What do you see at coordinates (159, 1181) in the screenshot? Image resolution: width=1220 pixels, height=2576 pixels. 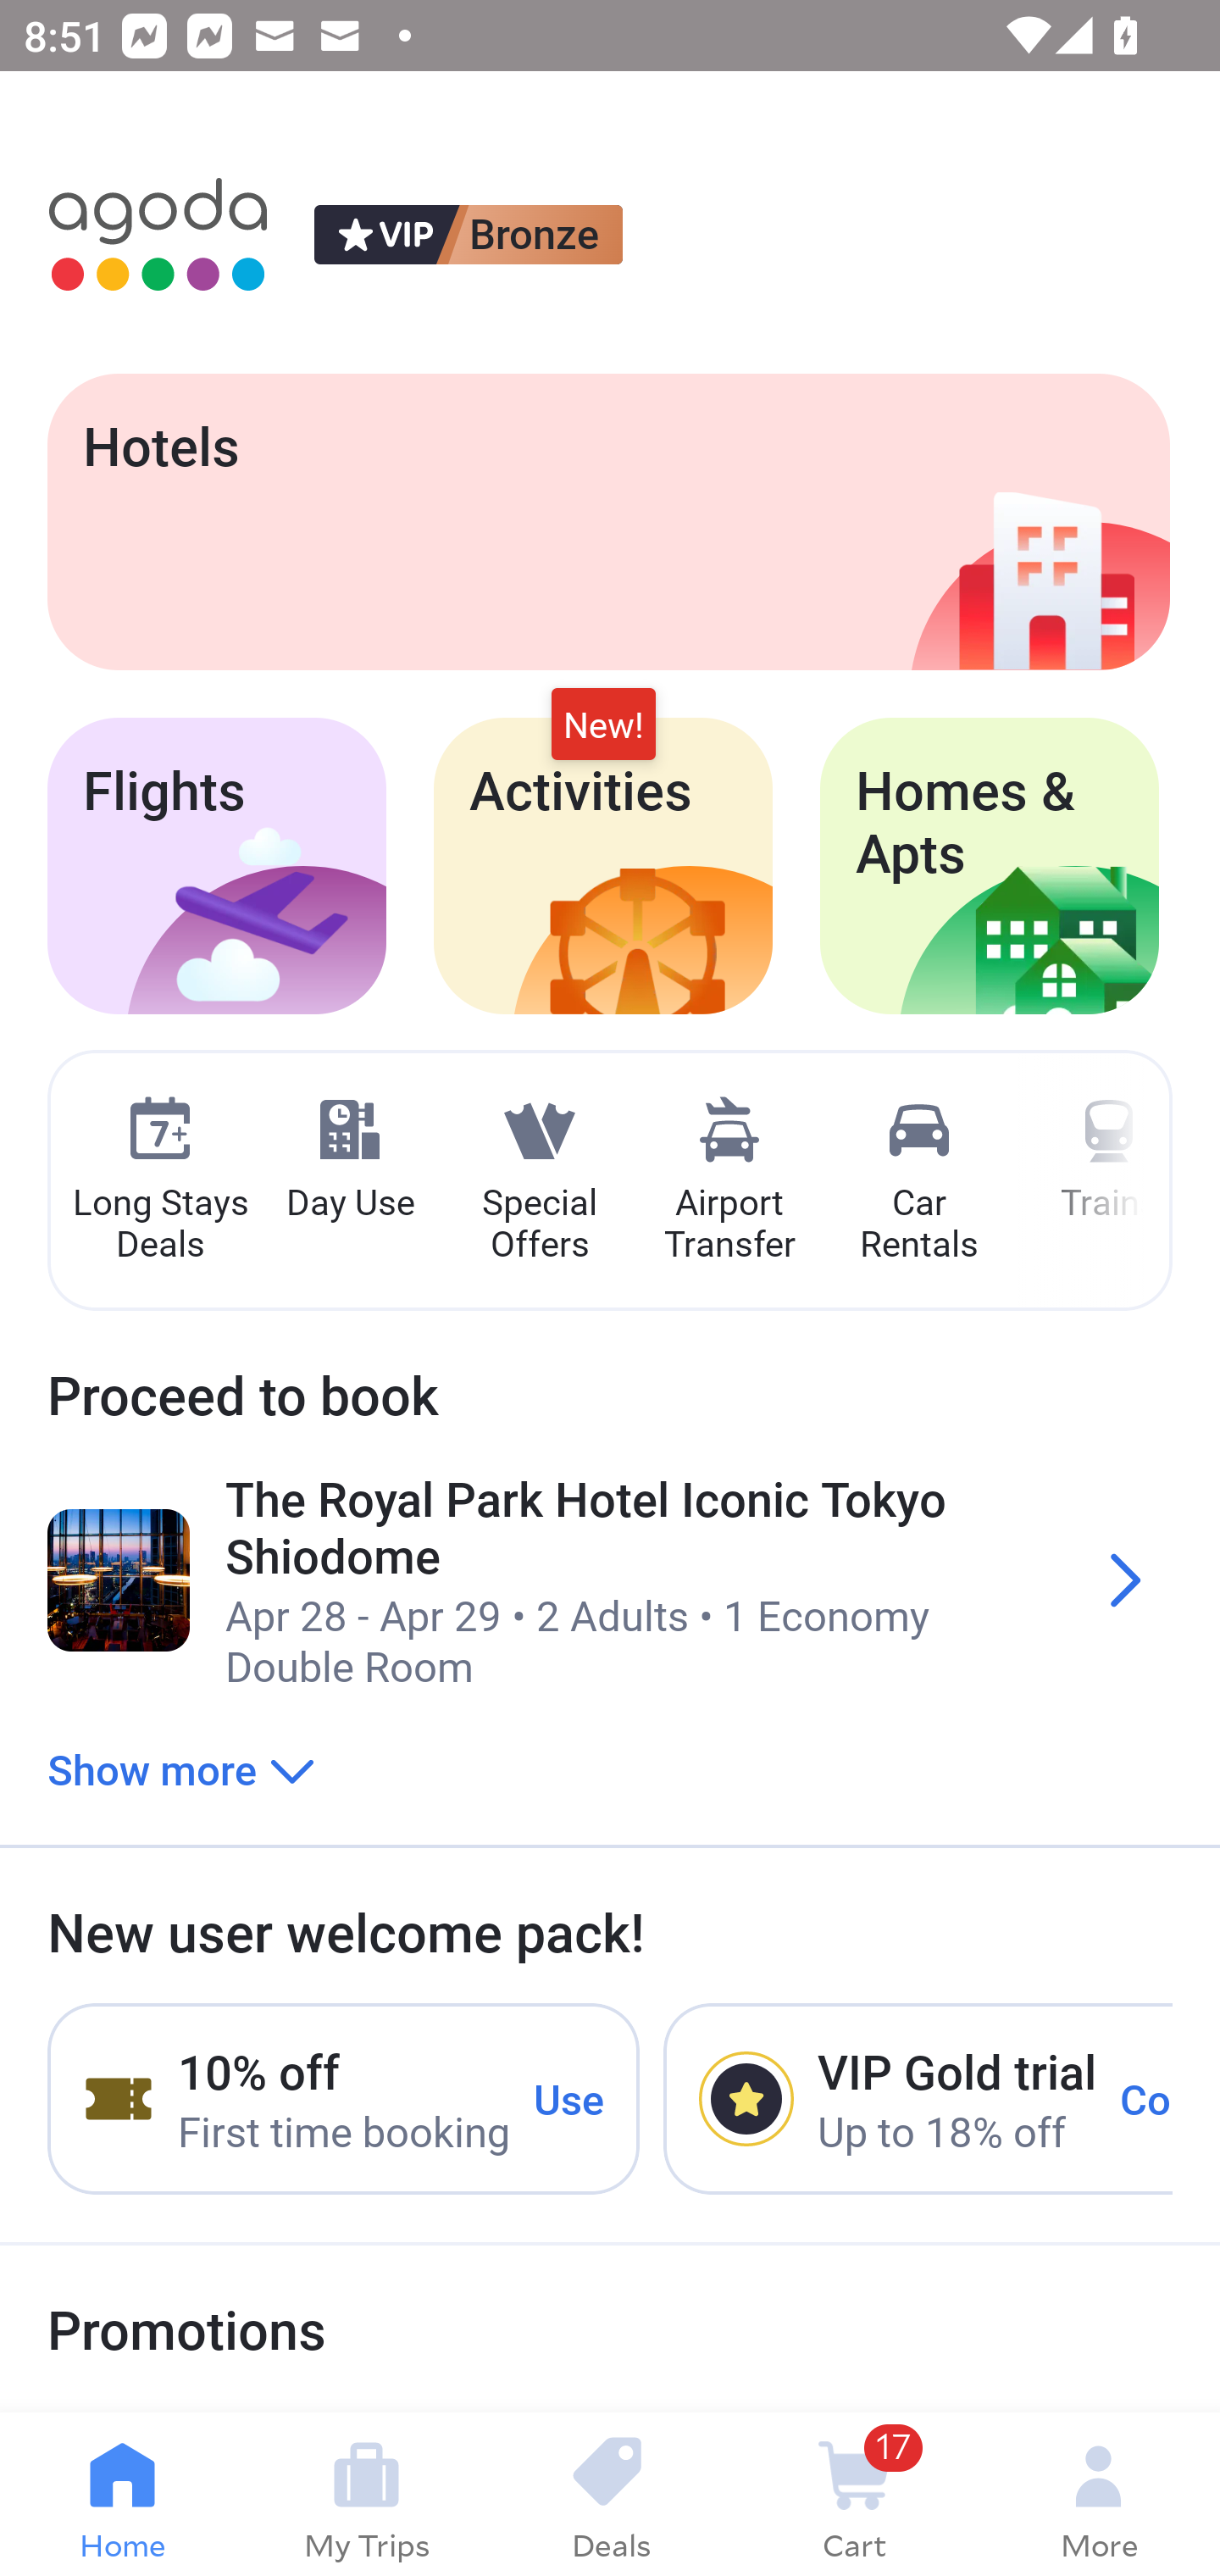 I see `Long Stays Deals` at bounding box center [159, 1181].